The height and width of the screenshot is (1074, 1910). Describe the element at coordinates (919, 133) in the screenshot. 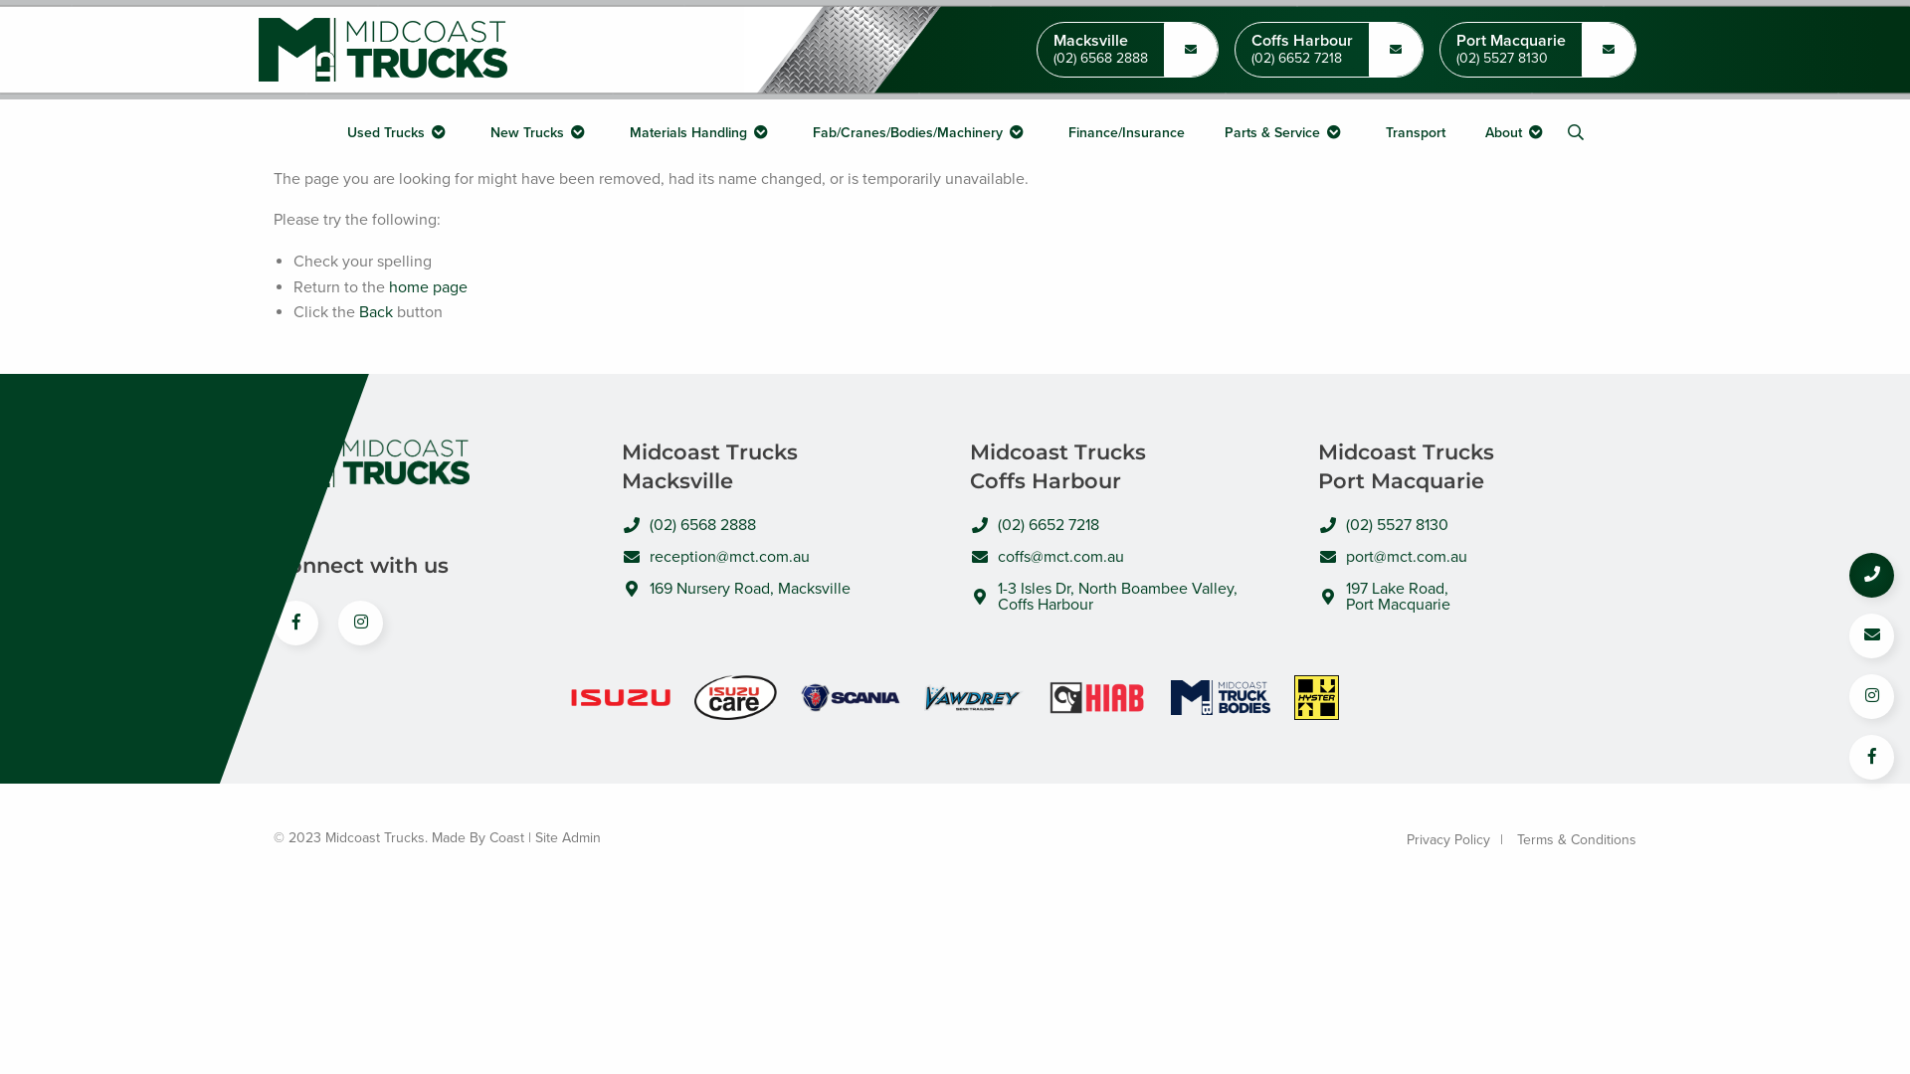

I see `Fab/Cranes/Bodies/Machinery` at that location.